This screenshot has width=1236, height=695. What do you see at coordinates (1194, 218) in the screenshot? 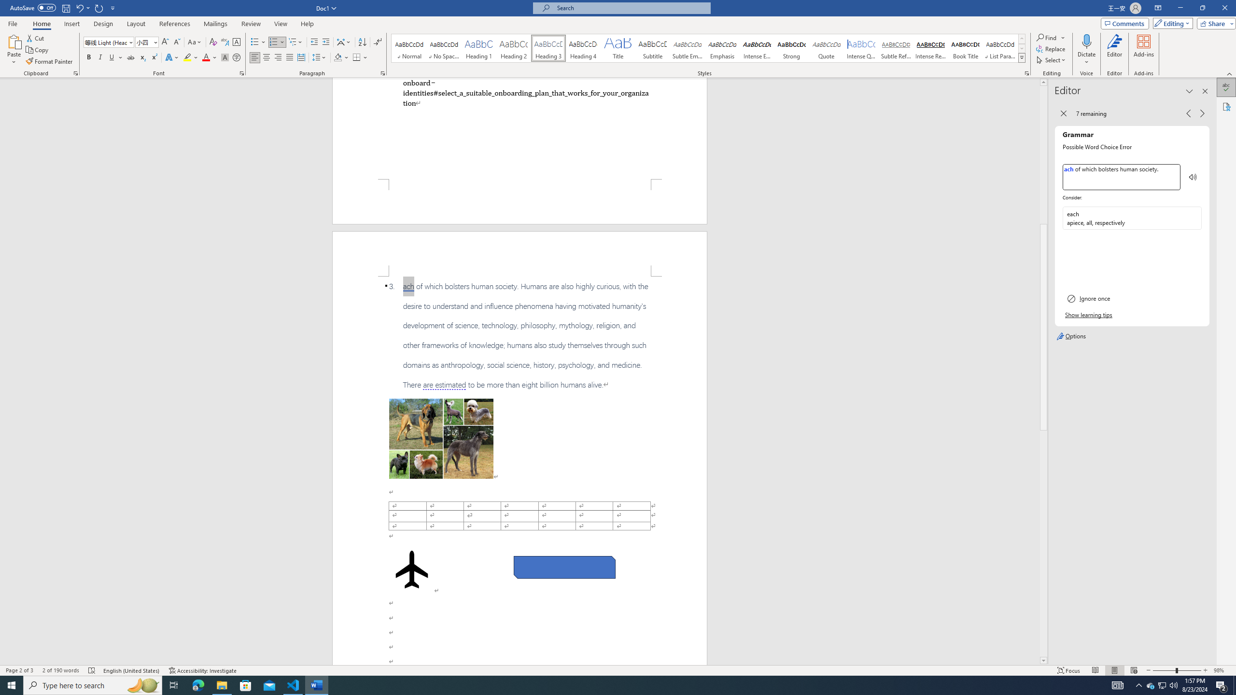
I see `More options for each` at bounding box center [1194, 218].